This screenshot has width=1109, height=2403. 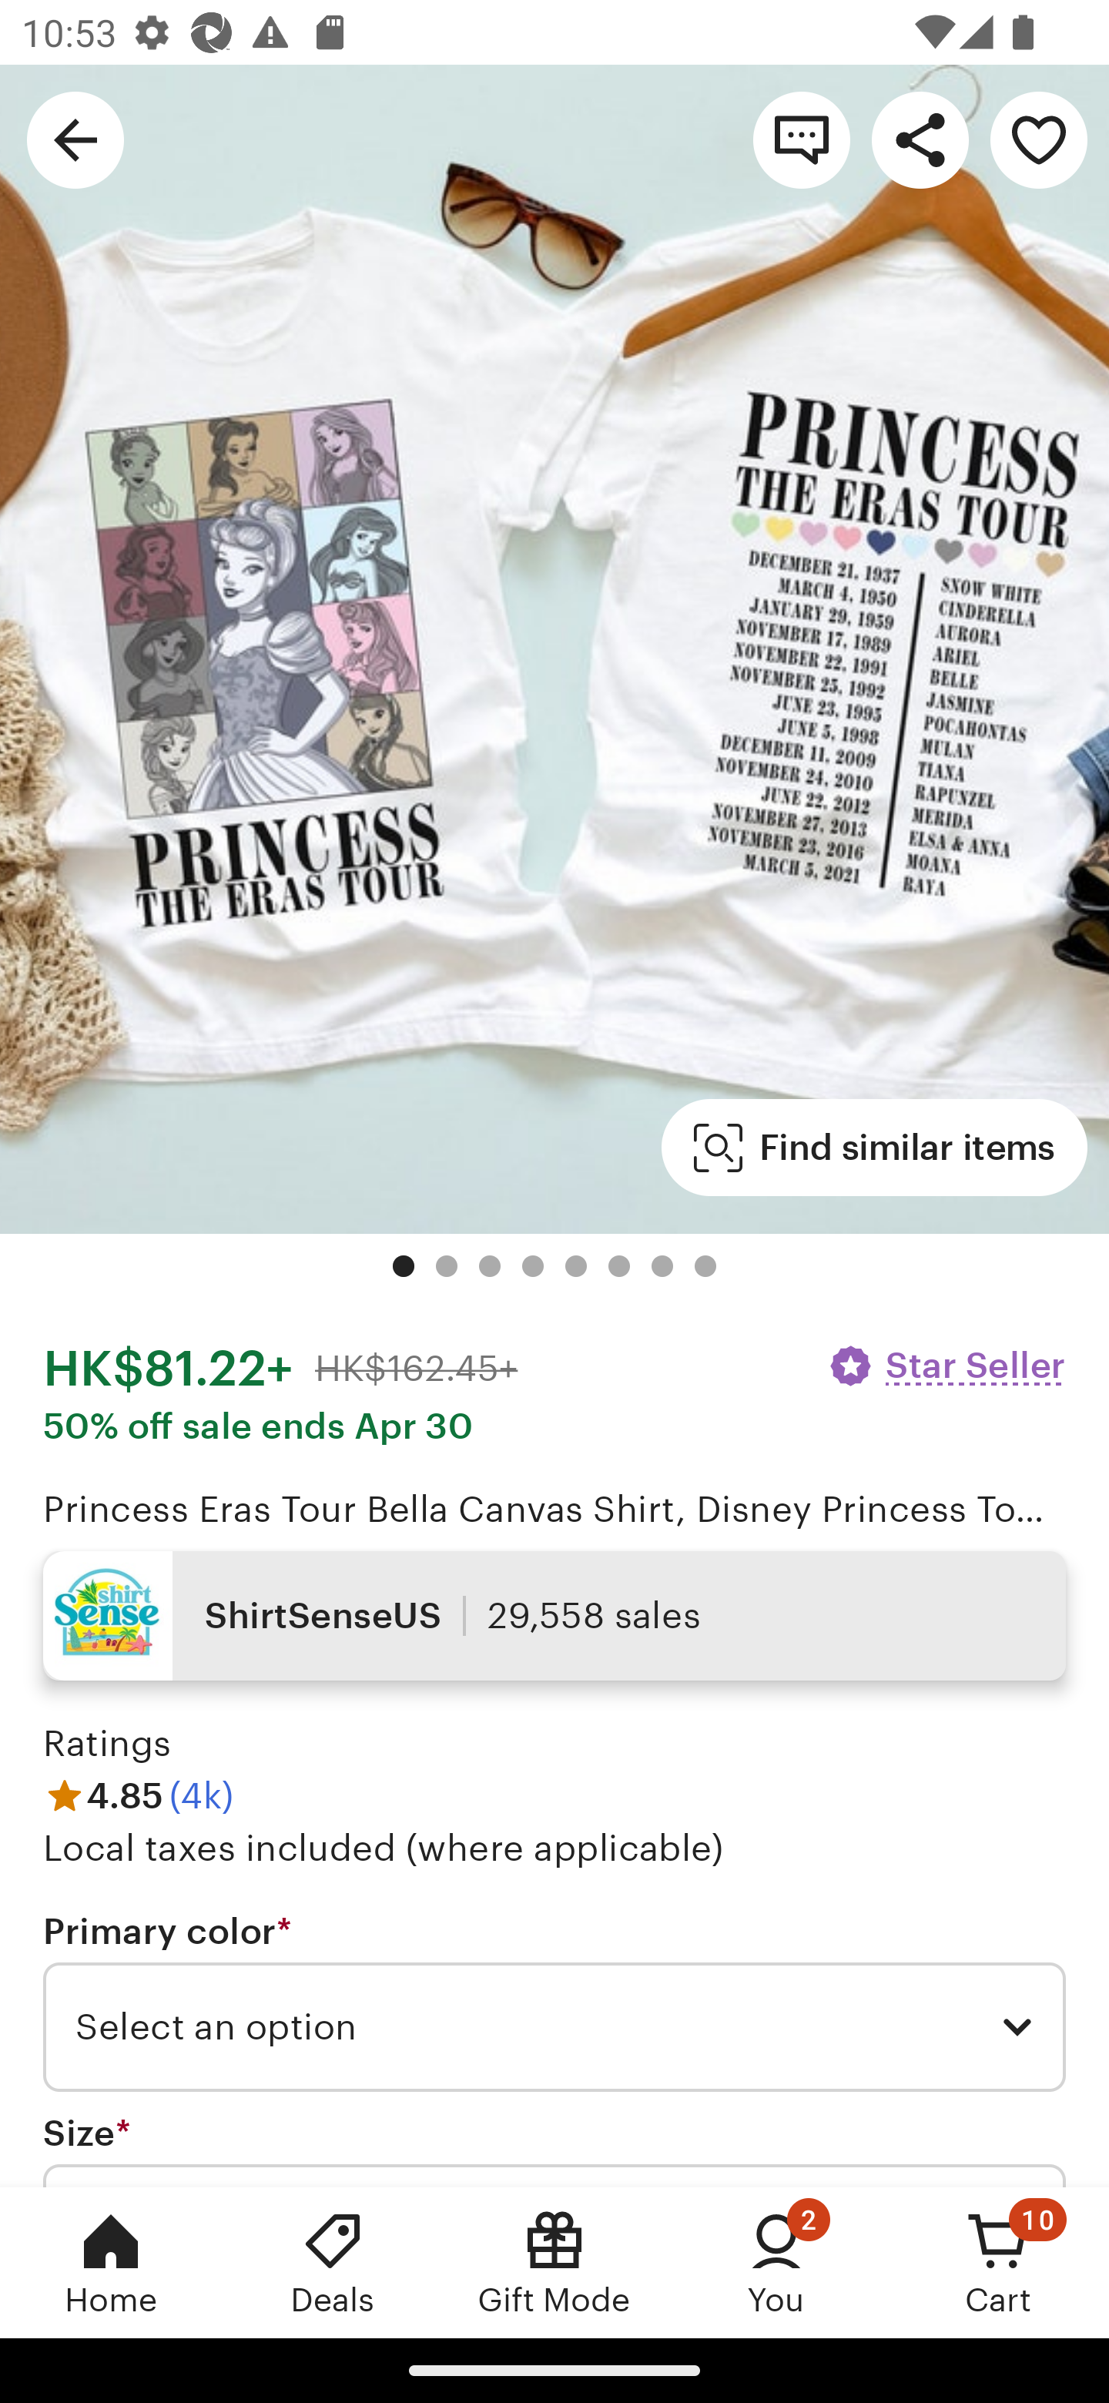 I want to click on Cart, 10 new notifications Cart, so click(x=998, y=2262).